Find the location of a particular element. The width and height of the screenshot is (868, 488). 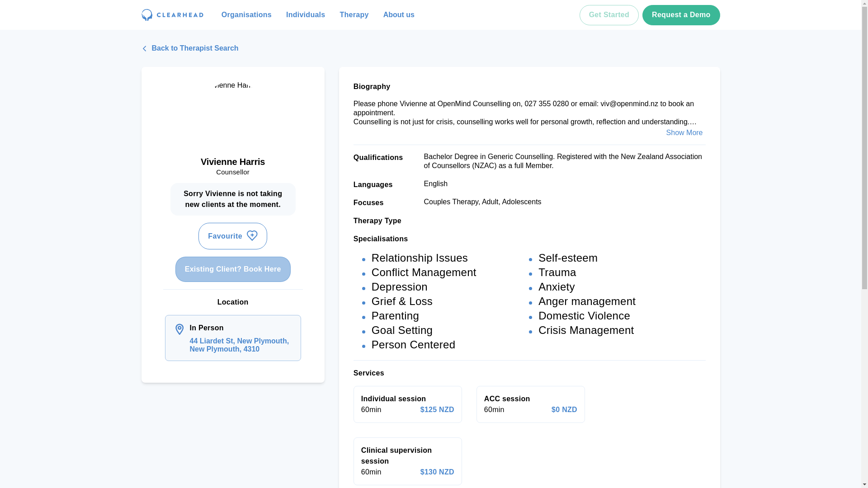

About us is located at coordinates (399, 14).